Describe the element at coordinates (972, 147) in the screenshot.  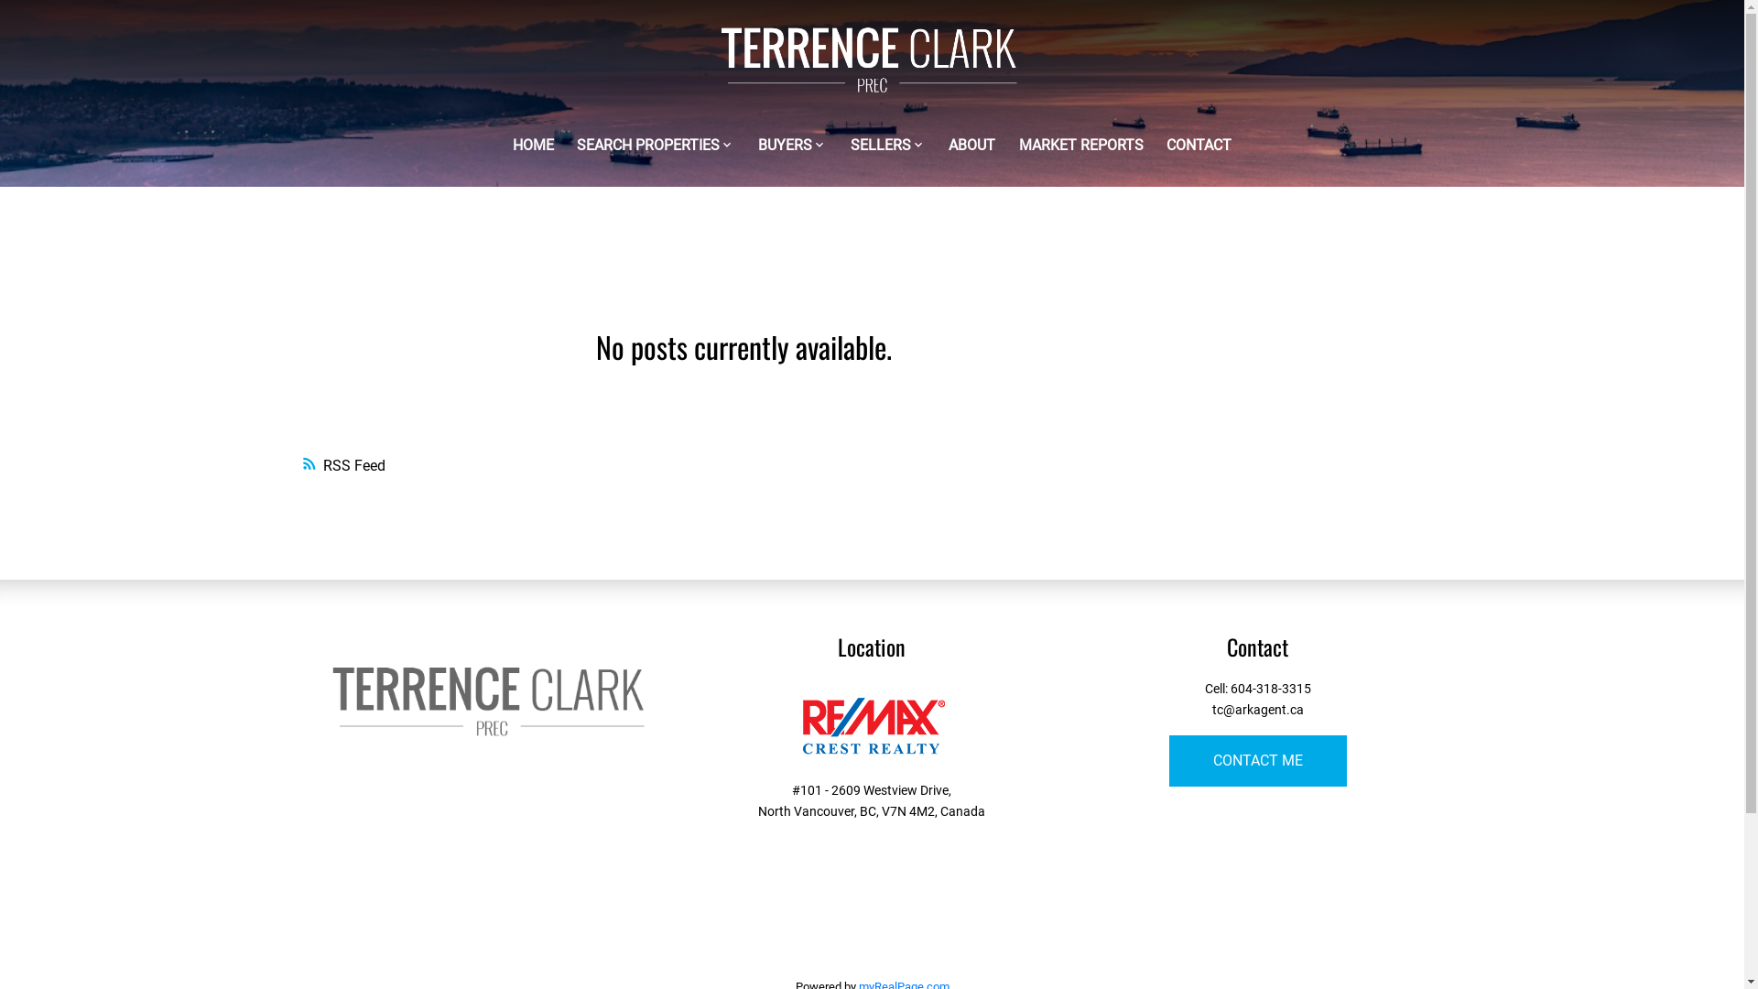
I see `ABOUT` at that location.